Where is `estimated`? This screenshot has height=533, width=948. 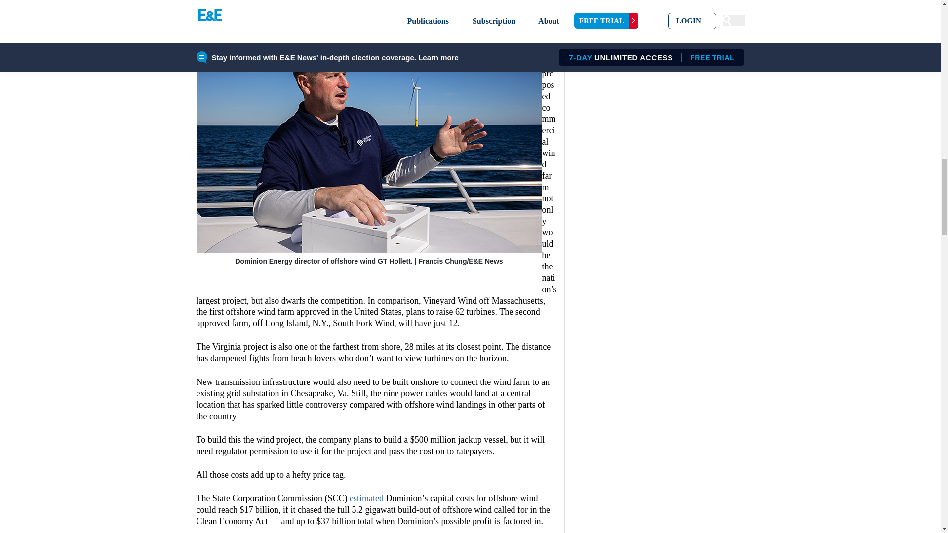 estimated is located at coordinates (366, 498).